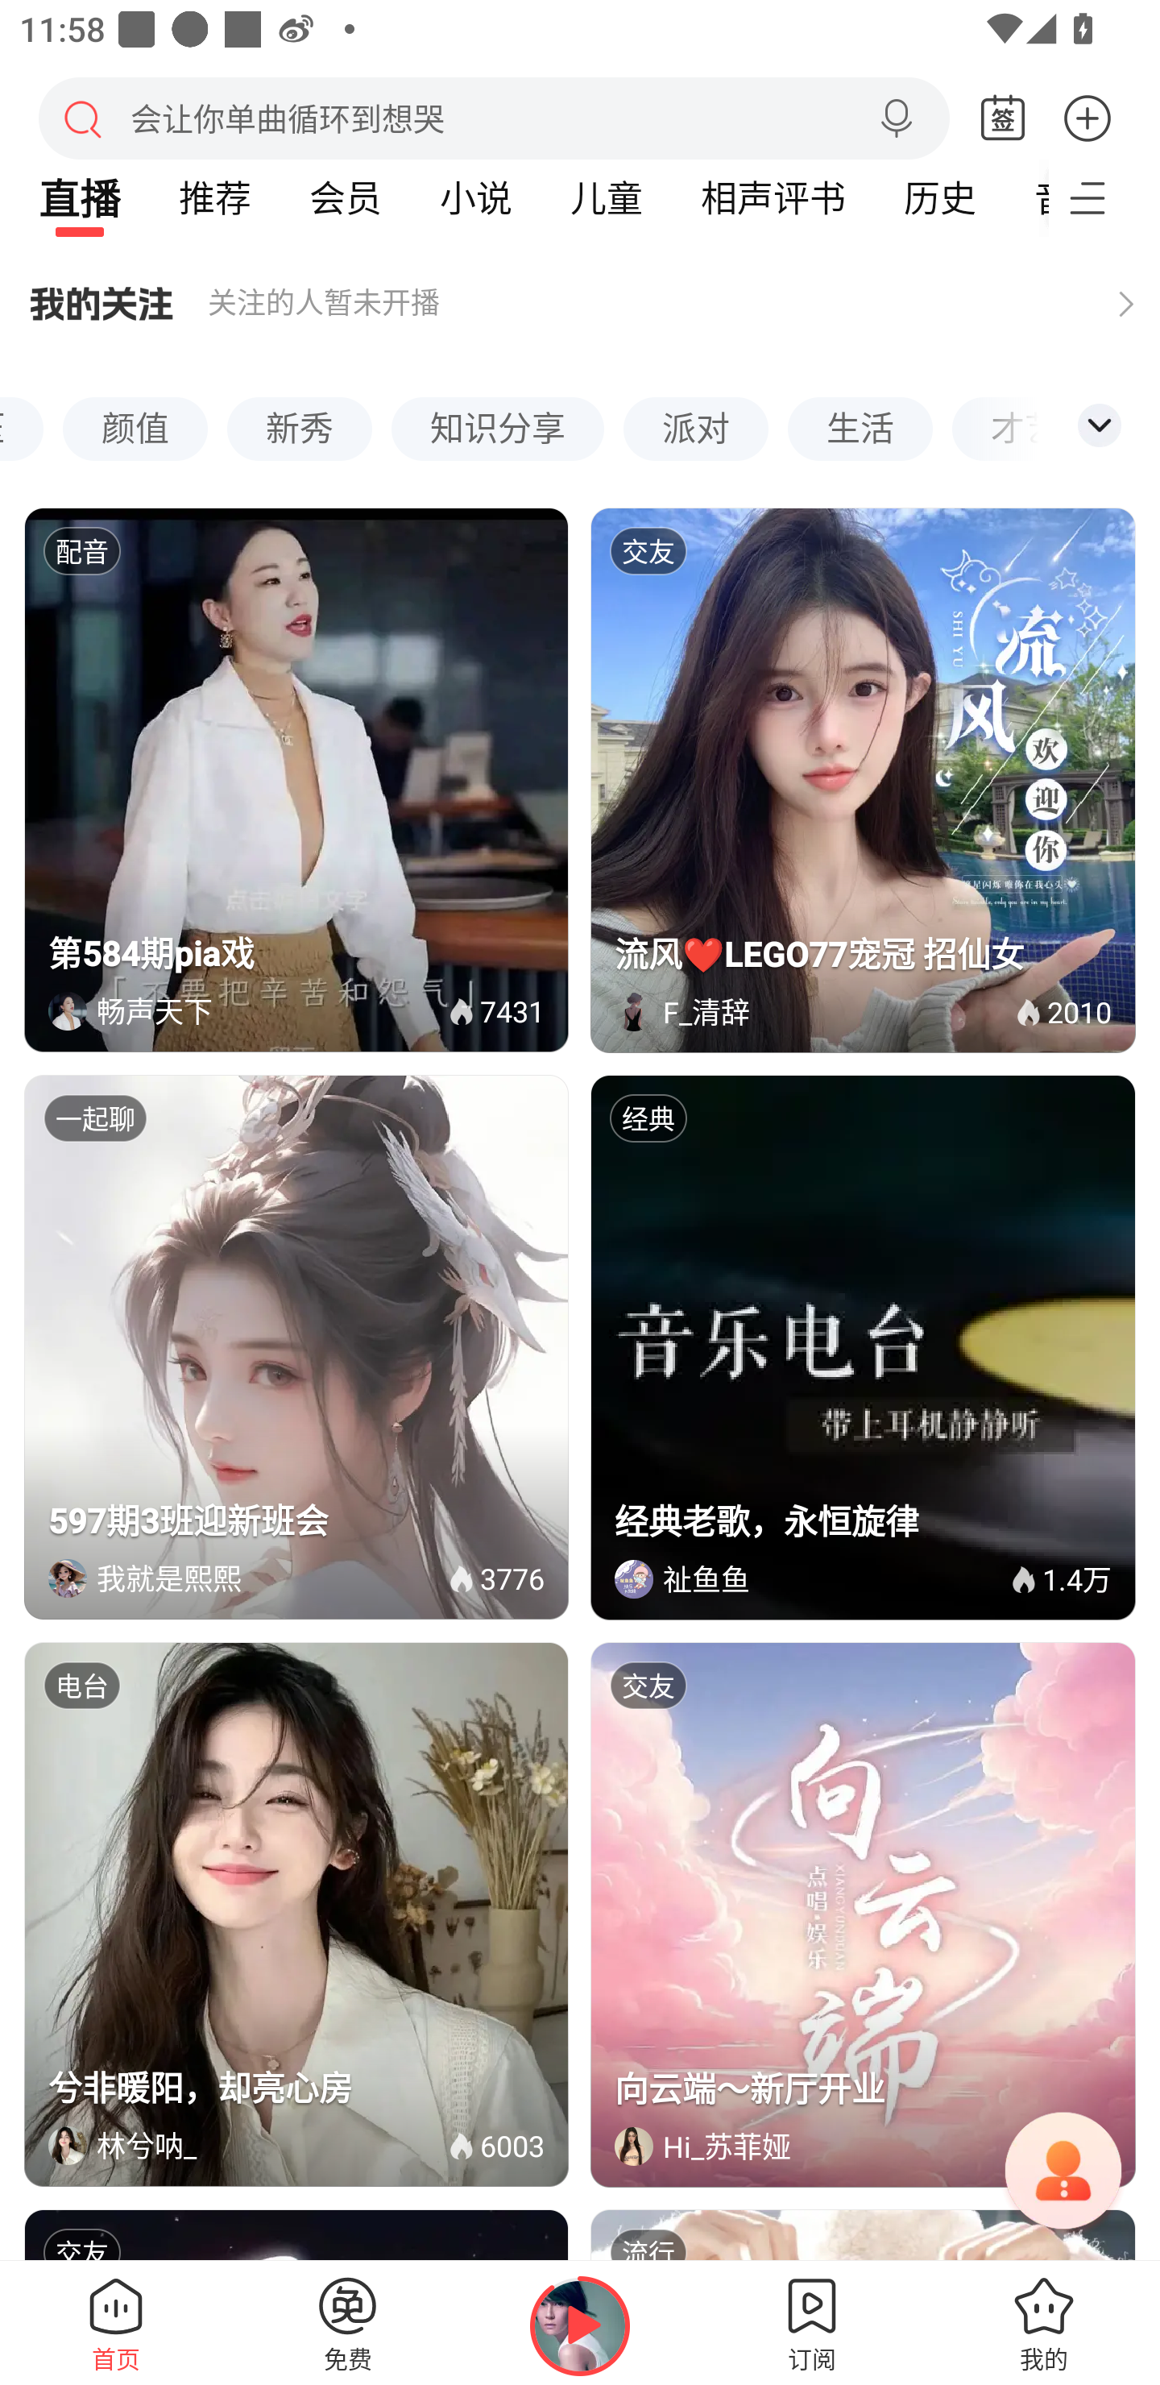 The height and width of the screenshot is (2385, 1160). Describe the element at coordinates (864, 1521) in the screenshot. I see `经典老歌，永恒旋律` at that location.